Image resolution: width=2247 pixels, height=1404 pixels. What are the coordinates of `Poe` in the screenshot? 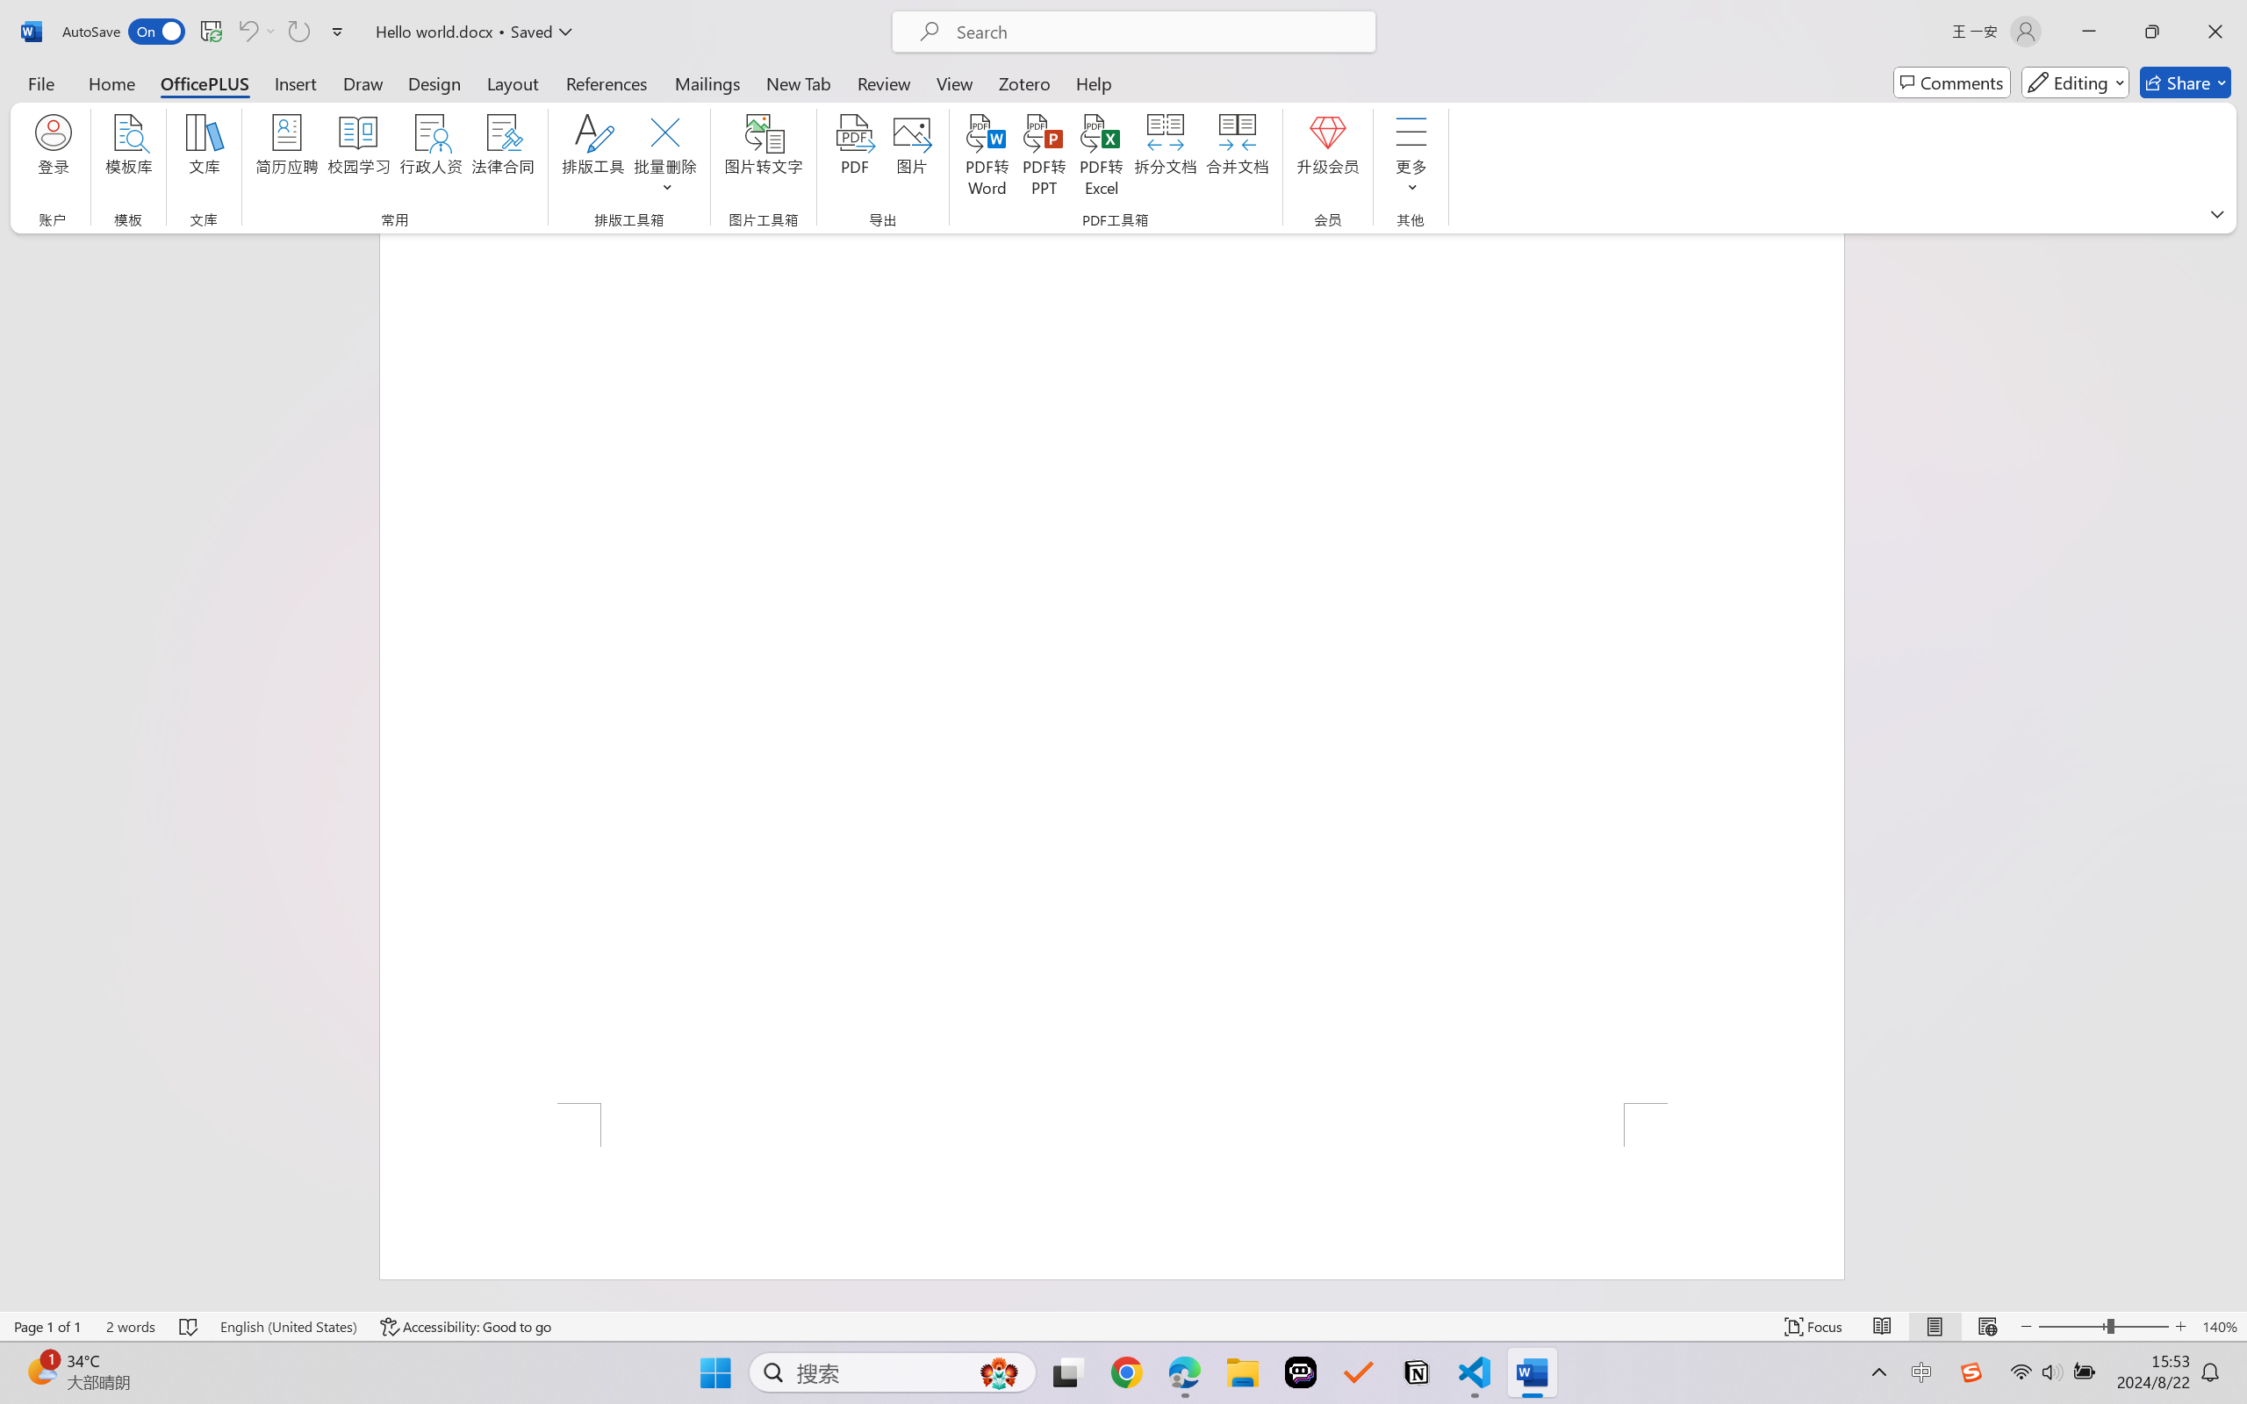 It's located at (1301, 1372).